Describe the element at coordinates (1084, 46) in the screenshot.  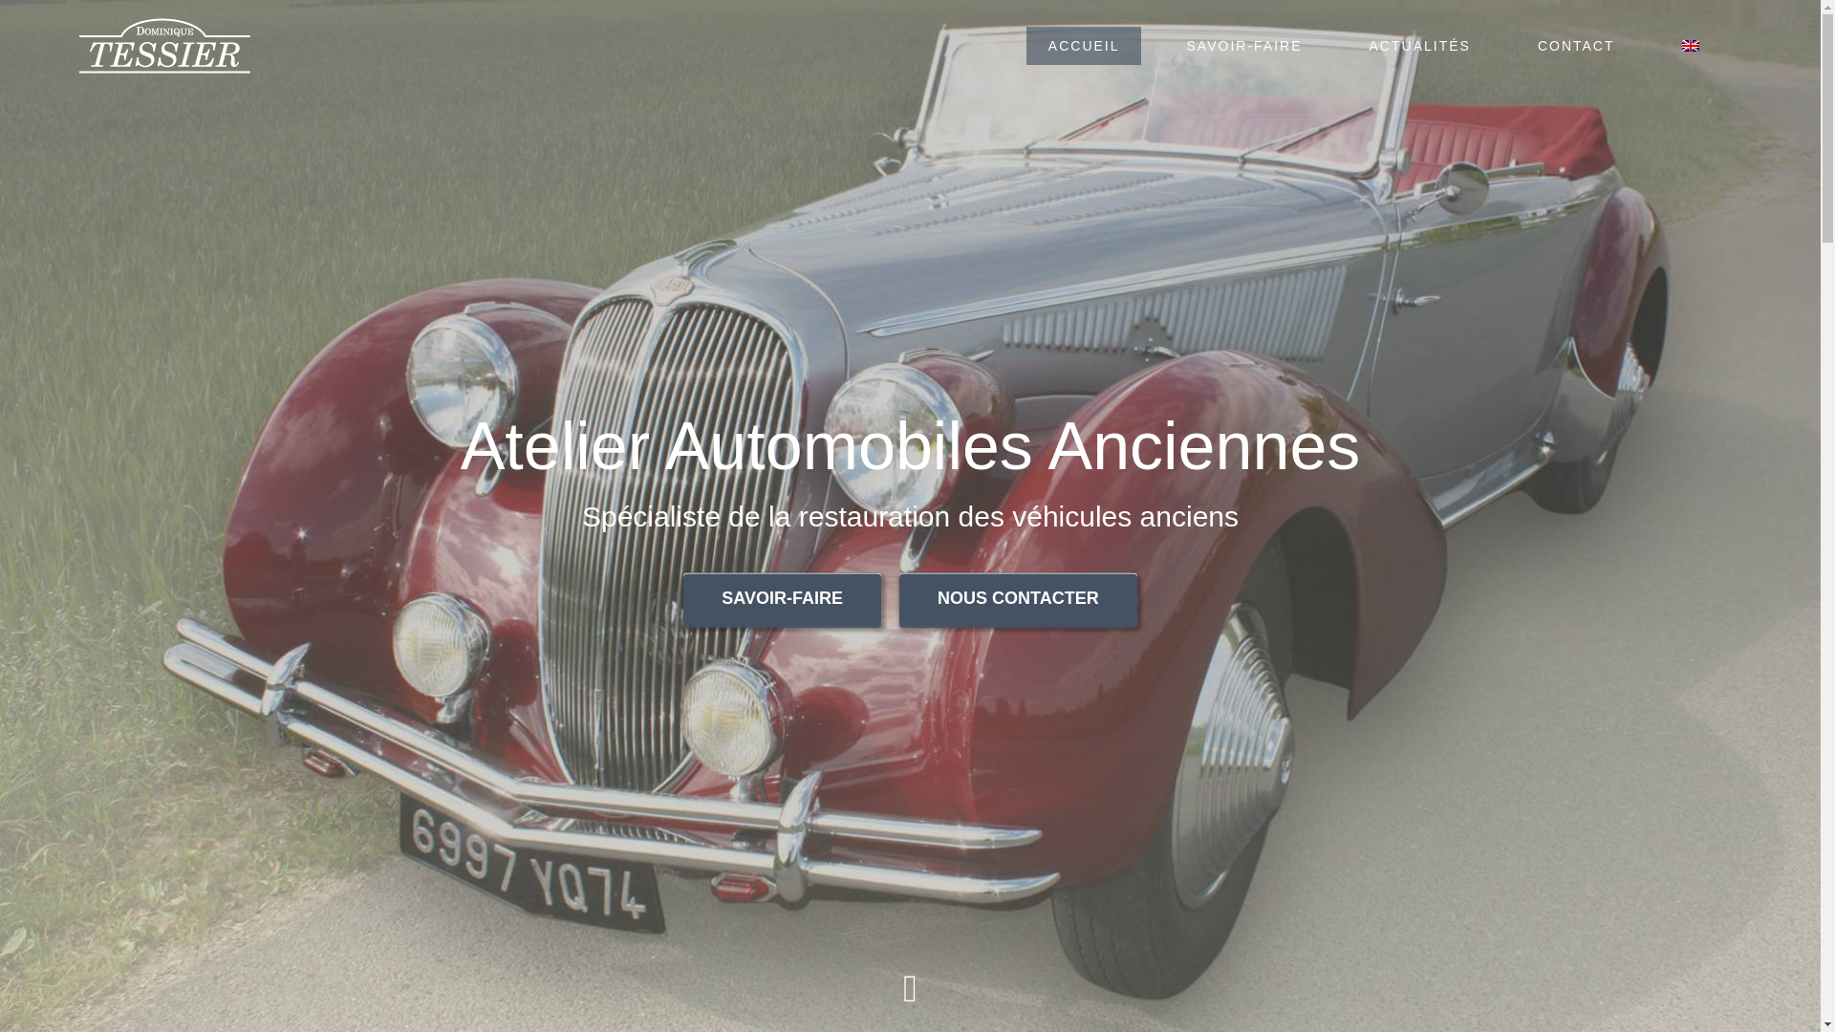
I see `ACCUEIL` at that location.